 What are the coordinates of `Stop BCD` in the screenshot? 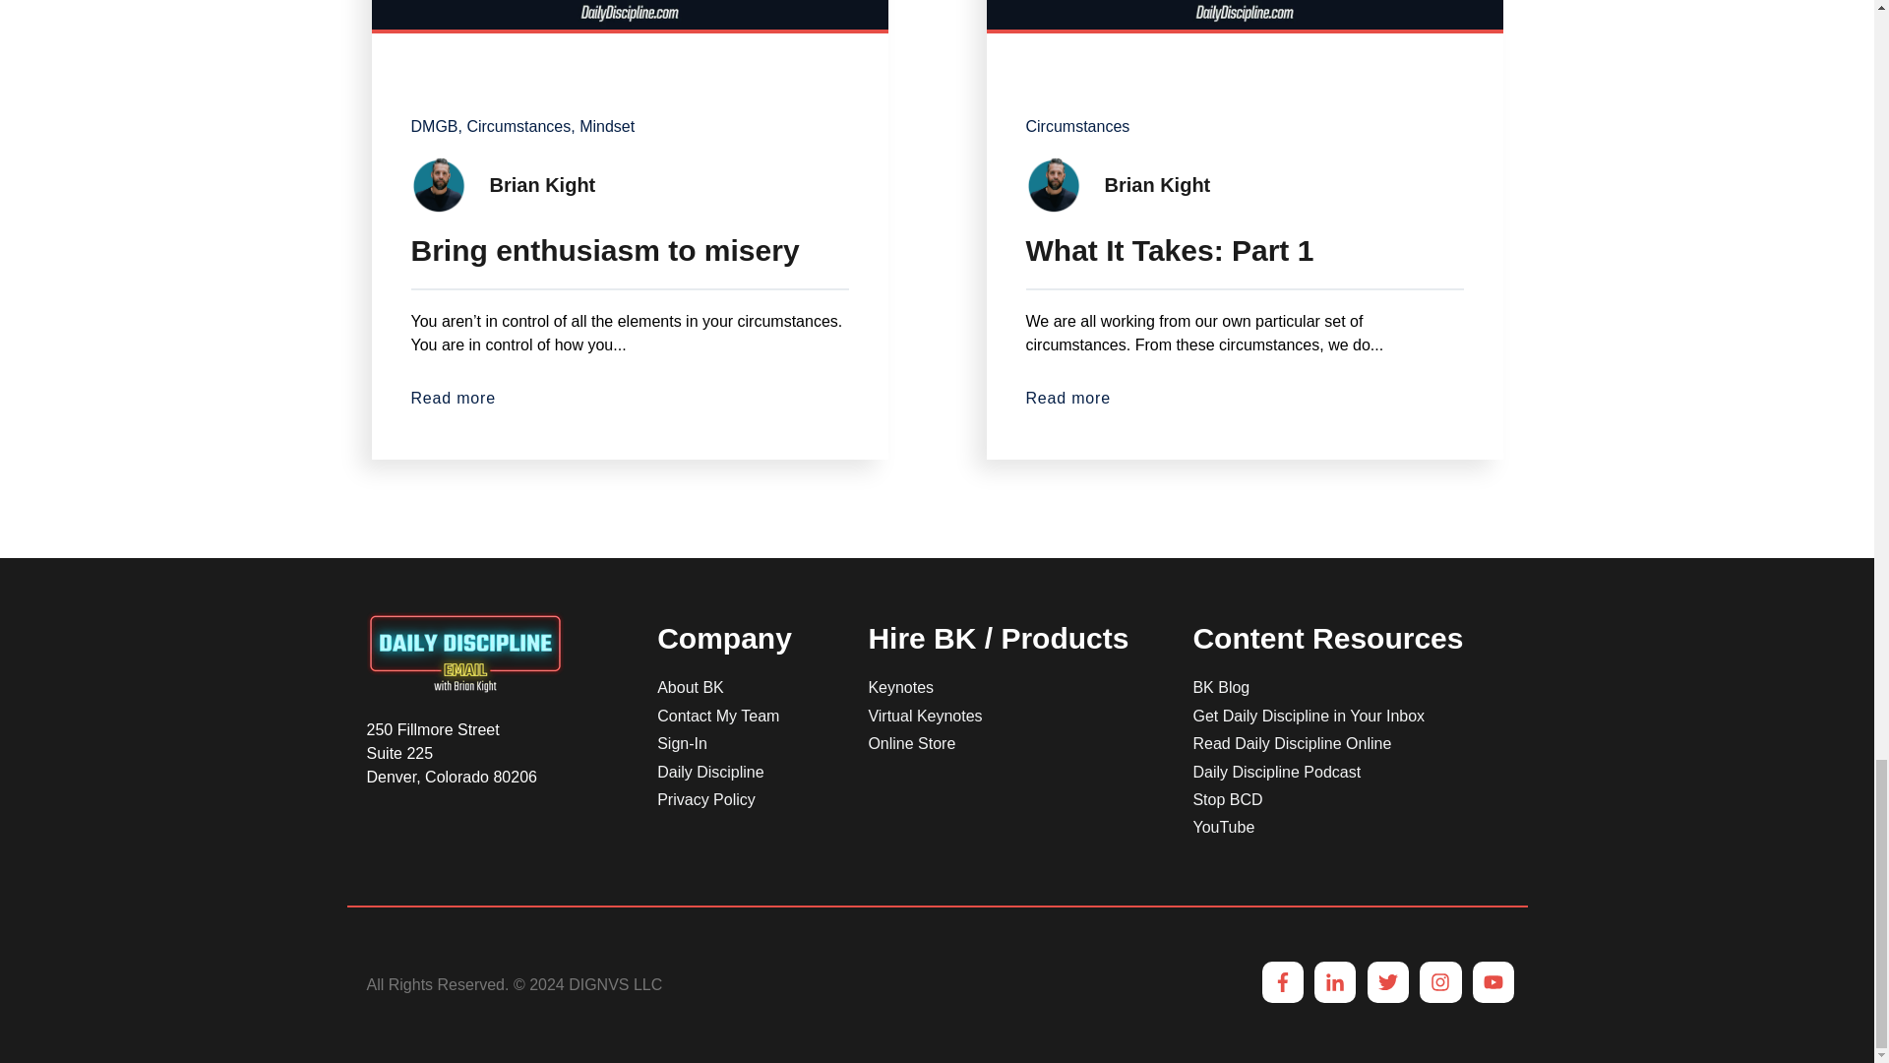 It's located at (1226, 799).